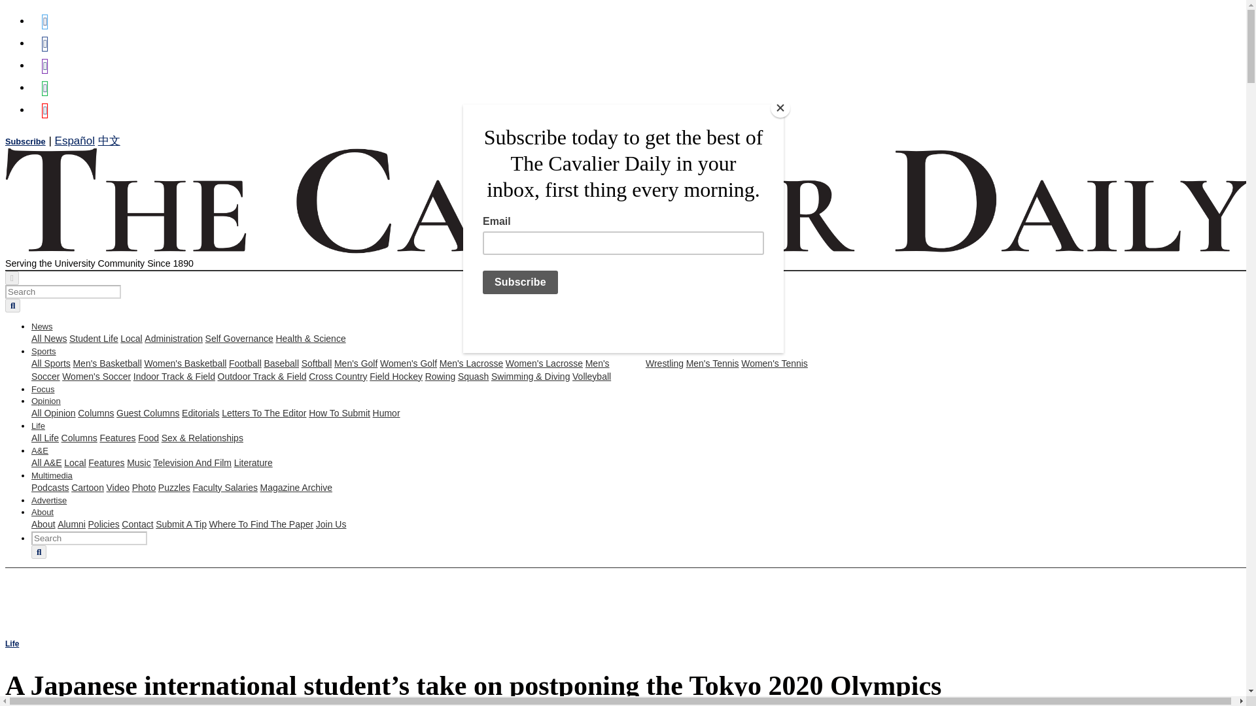  Describe the element at coordinates (664, 363) in the screenshot. I see `Wrestling` at that location.